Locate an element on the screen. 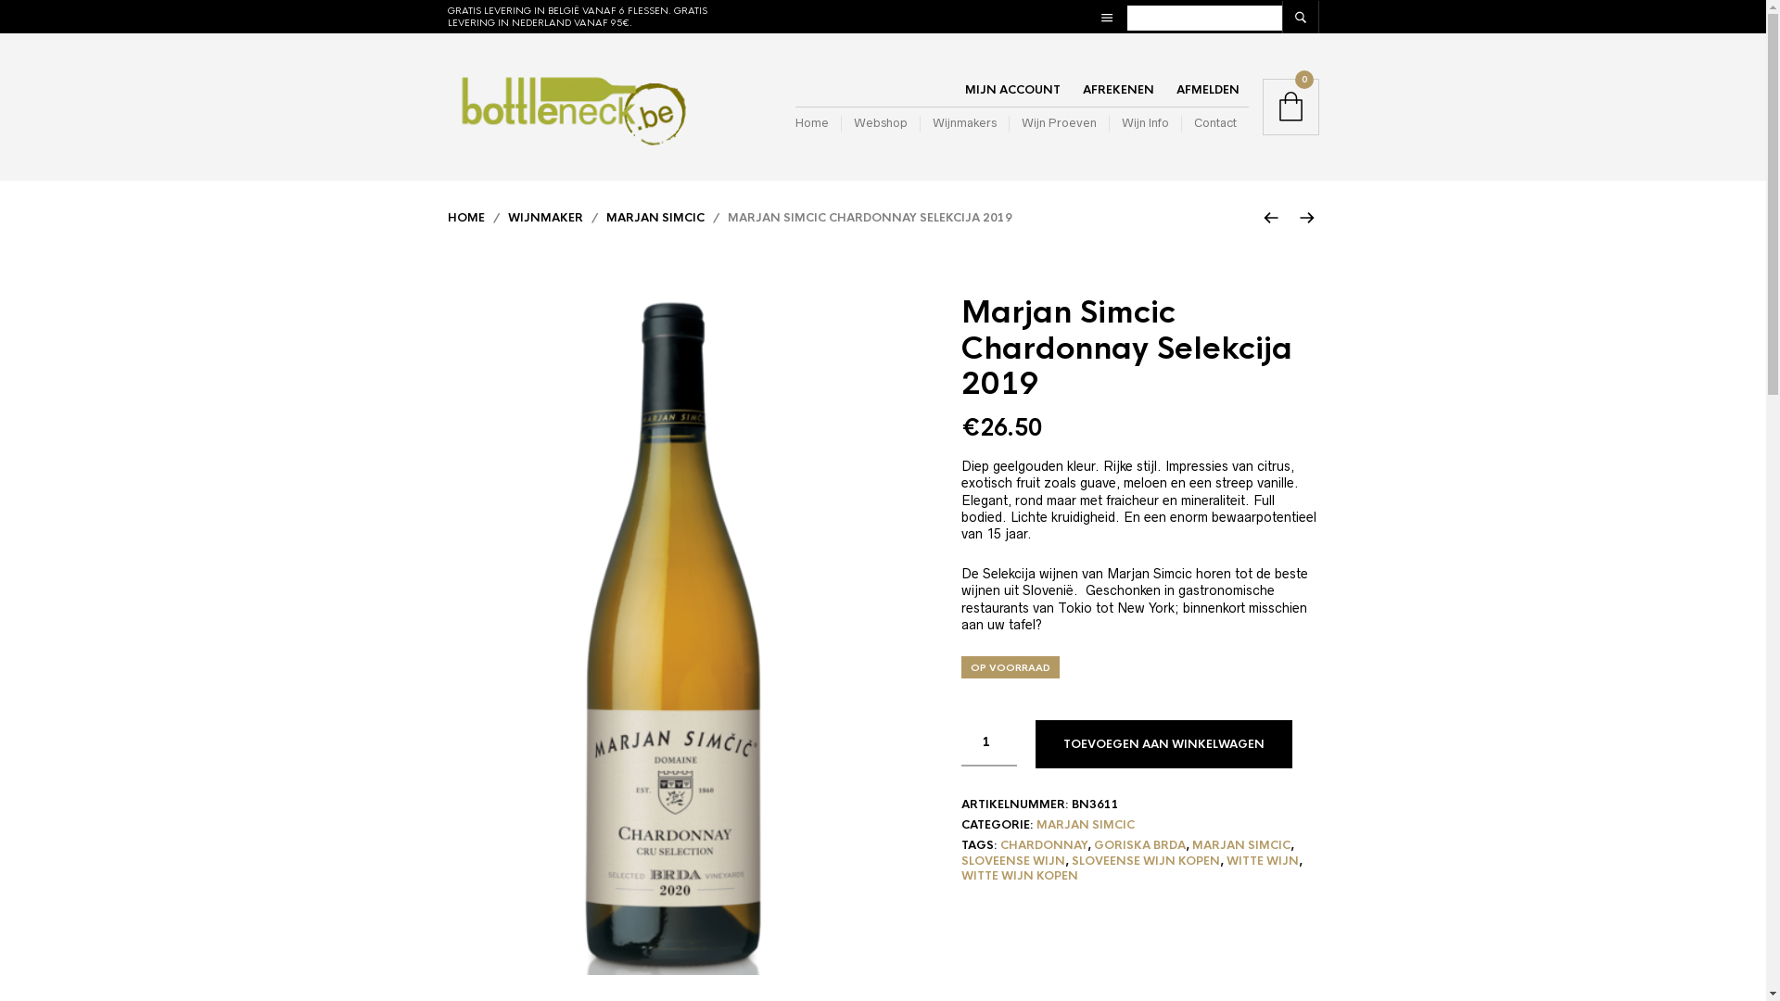 The image size is (1780, 1001). HOME is located at coordinates (465, 218).